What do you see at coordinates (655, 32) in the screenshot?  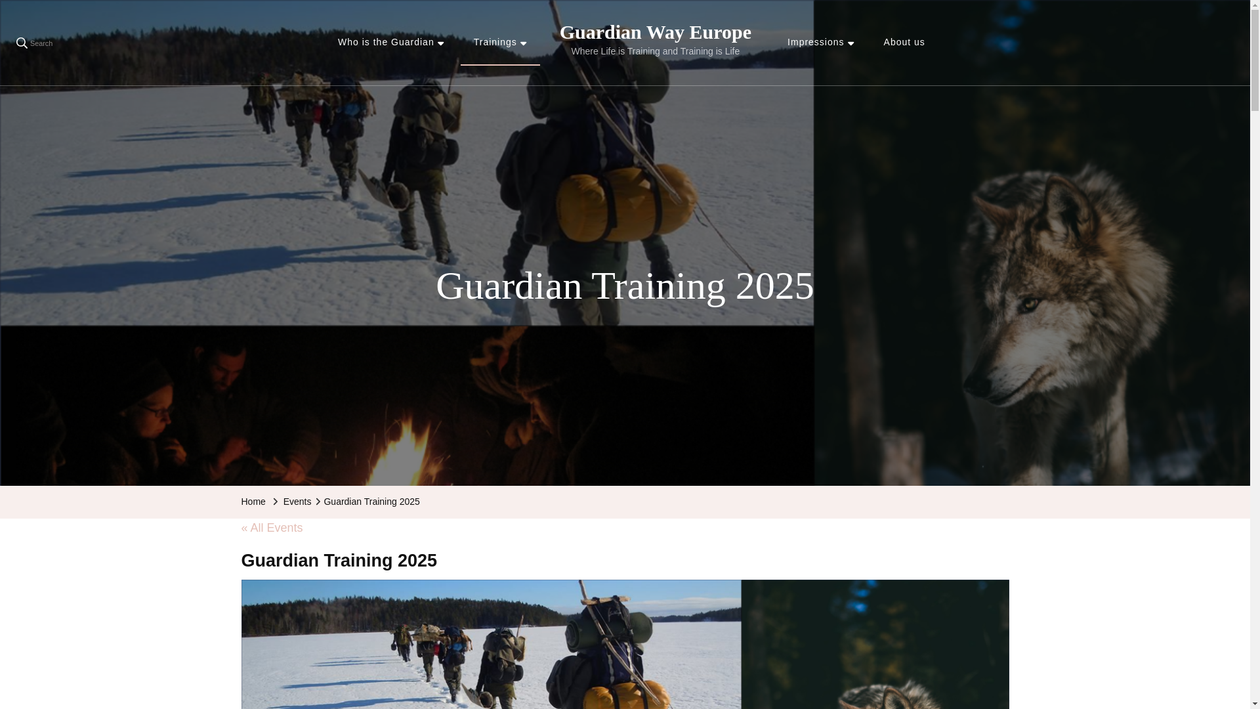 I see `Guardian Way Europe` at bounding box center [655, 32].